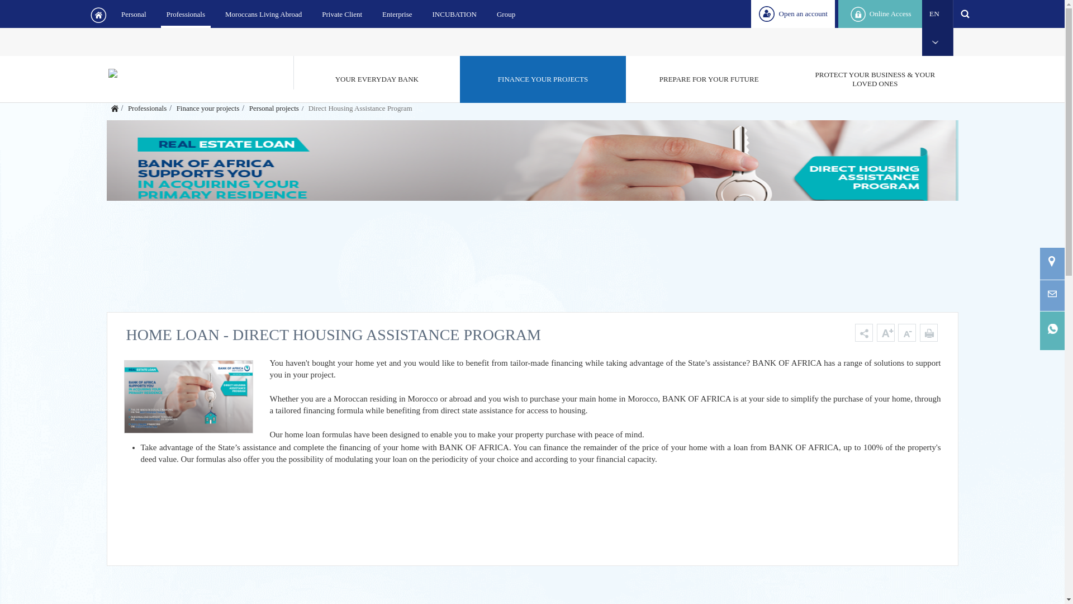 Image resolution: width=1073 pixels, height=604 pixels. What do you see at coordinates (377, 79) in the screenshot?
I see `YOUR EVERYDAY BANK` at bounding box center [377, 79].